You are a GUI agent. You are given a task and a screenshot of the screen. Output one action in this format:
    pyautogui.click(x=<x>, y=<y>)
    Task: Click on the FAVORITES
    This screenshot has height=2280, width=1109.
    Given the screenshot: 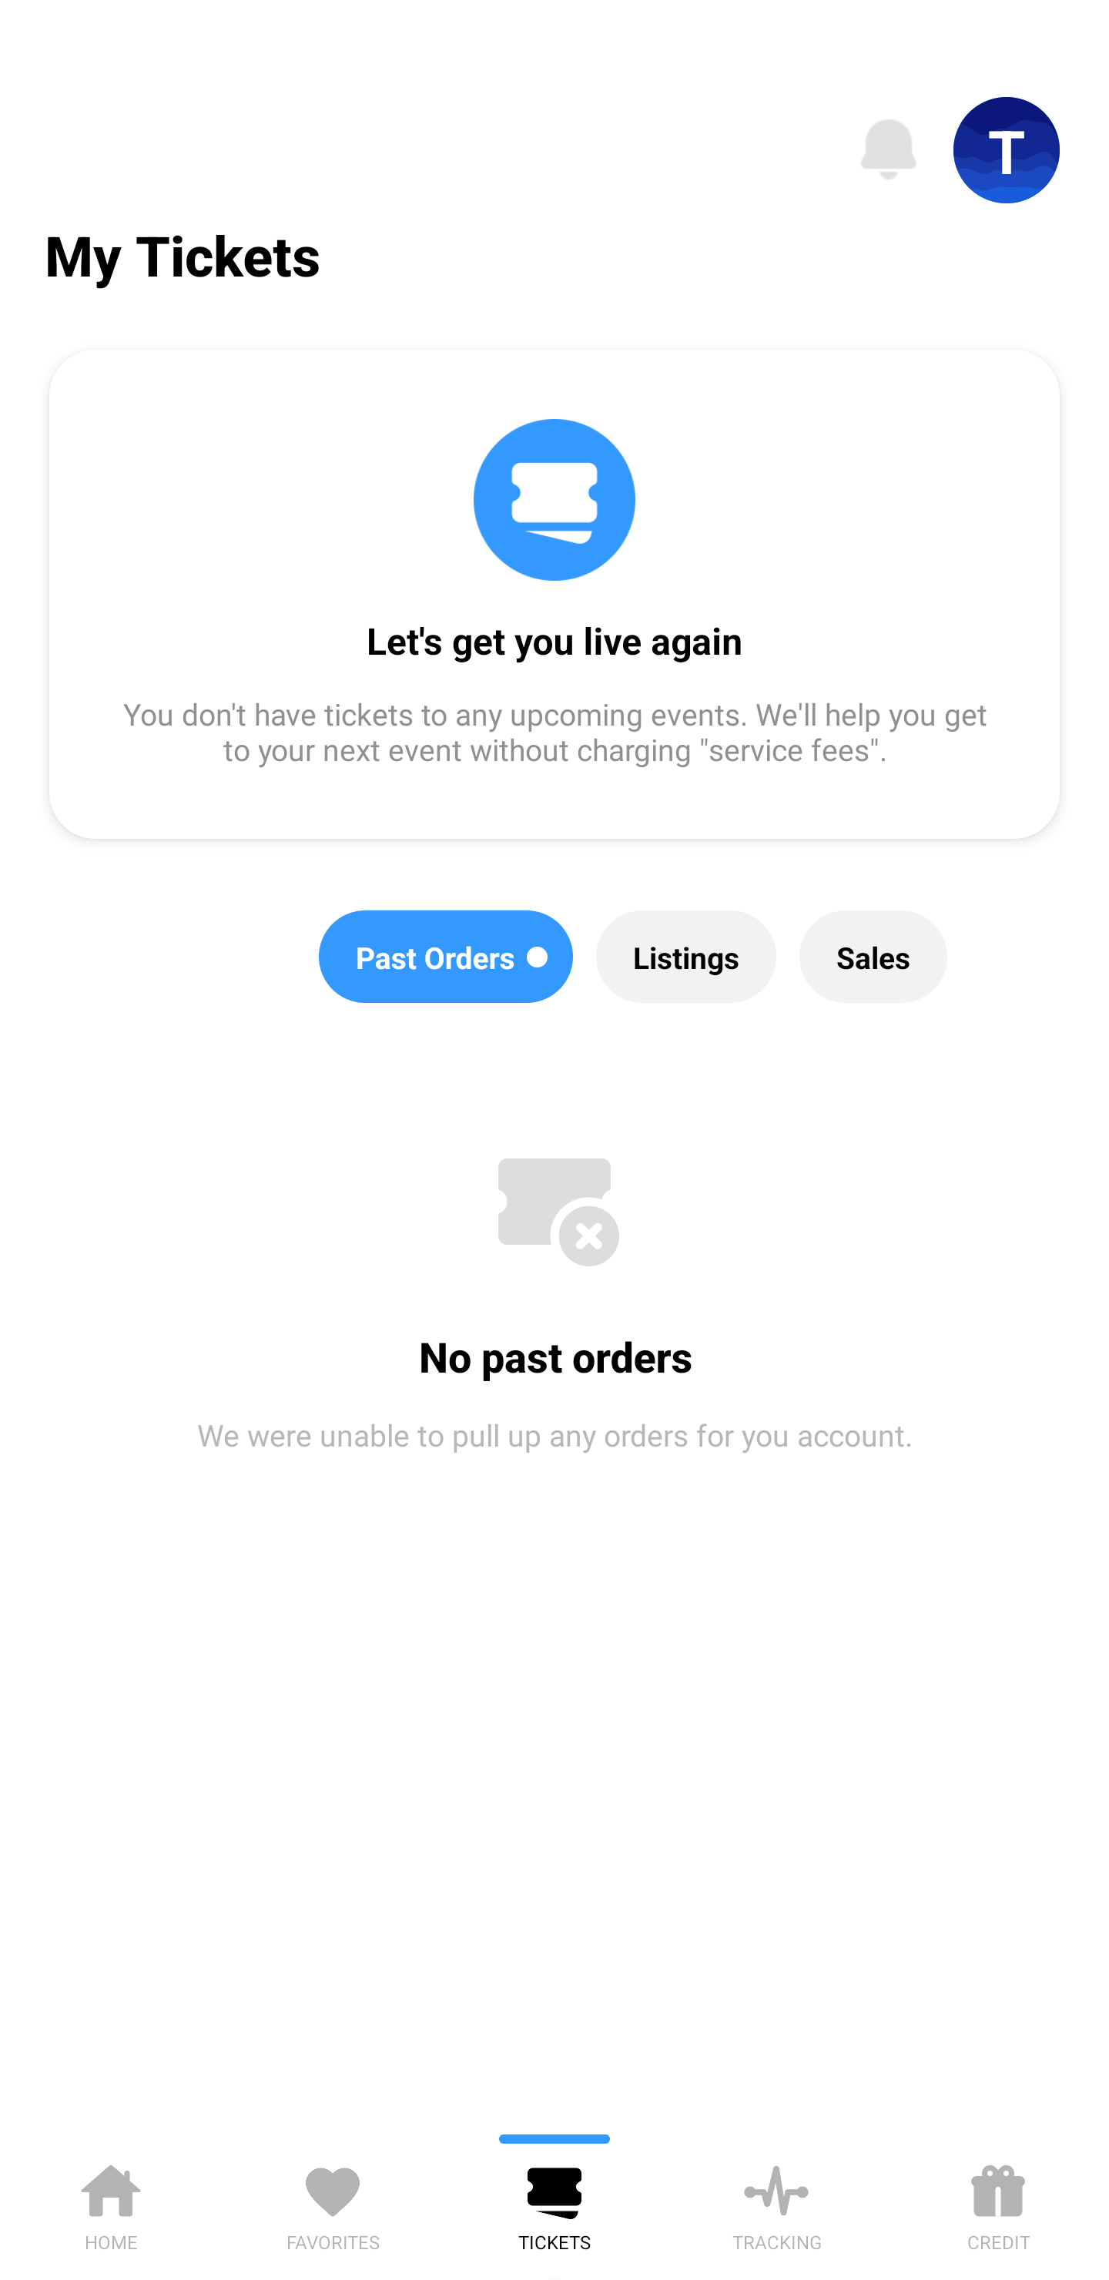 What is the action you would take?
    pyautogui.click(x=333, y=2203)
    